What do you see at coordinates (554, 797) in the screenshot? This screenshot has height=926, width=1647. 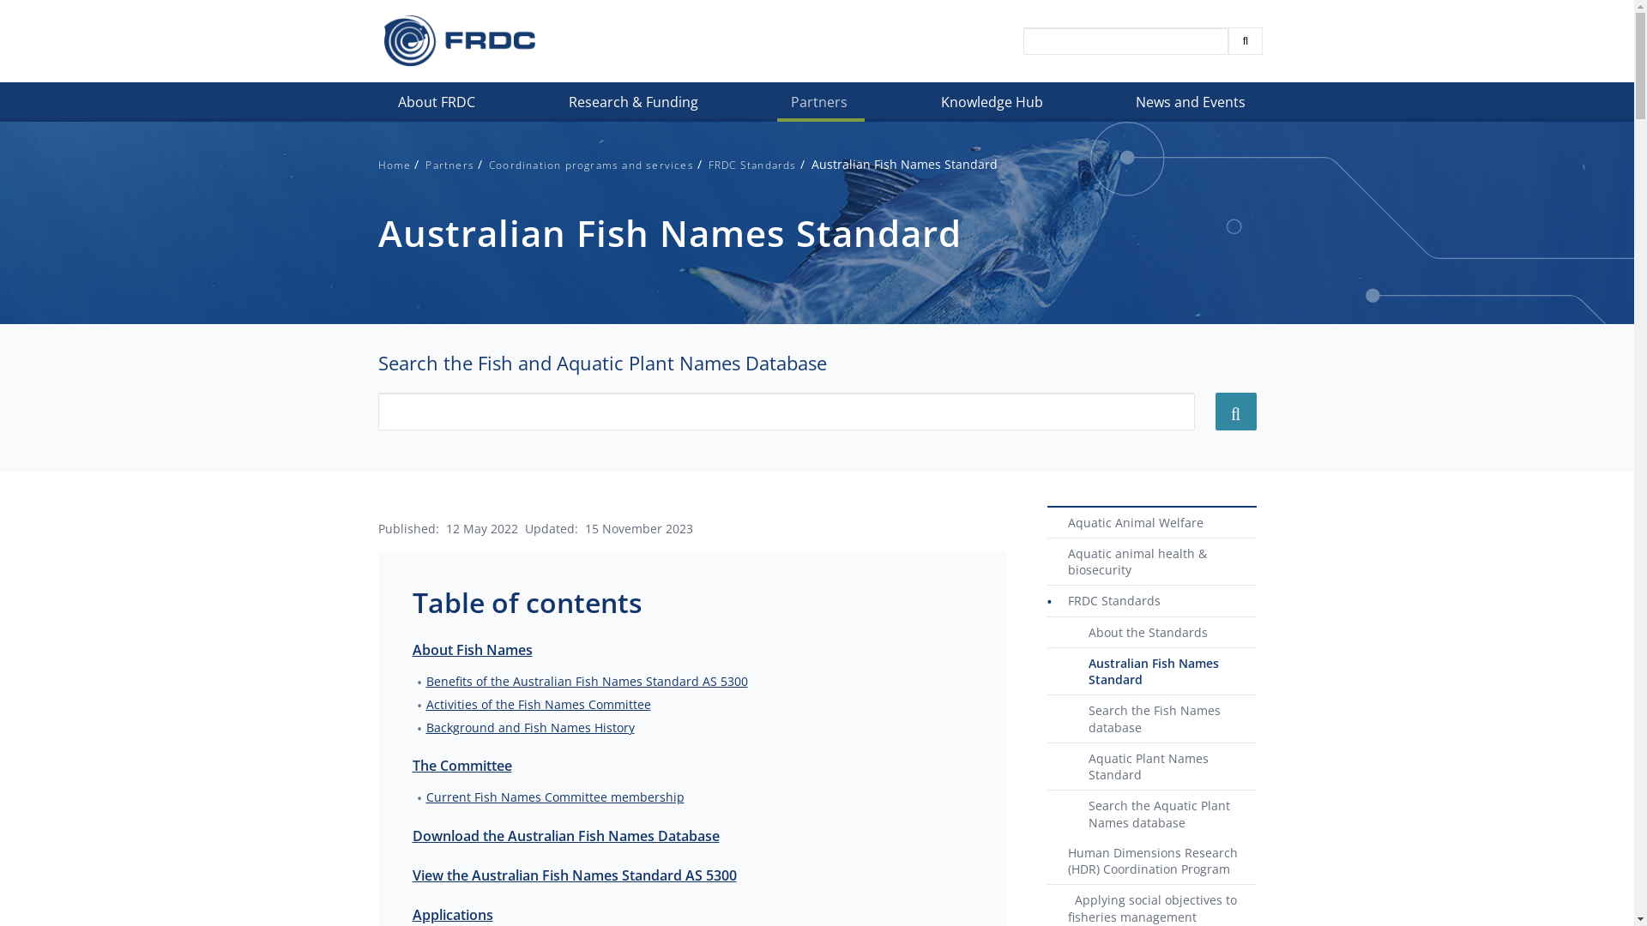 I see `Current Fish Names Committee membership` at bounding box center [554, 797].